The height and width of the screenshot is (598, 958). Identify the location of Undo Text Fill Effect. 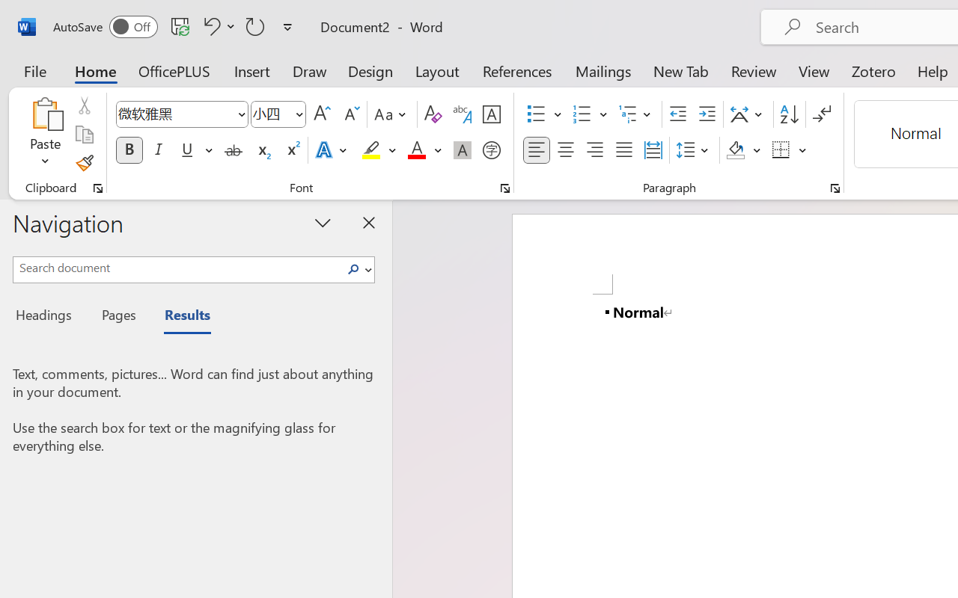
(217, 26).